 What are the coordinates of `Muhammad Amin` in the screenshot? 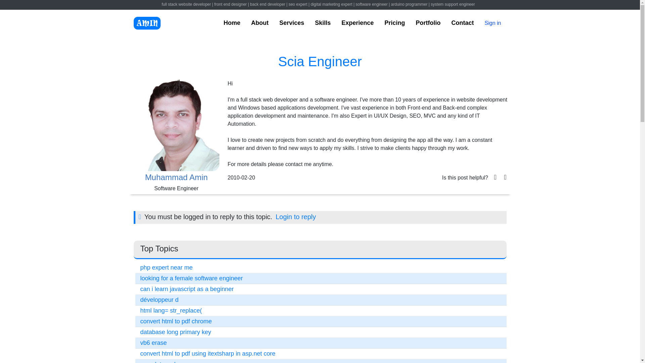 It's located at (176, 177).